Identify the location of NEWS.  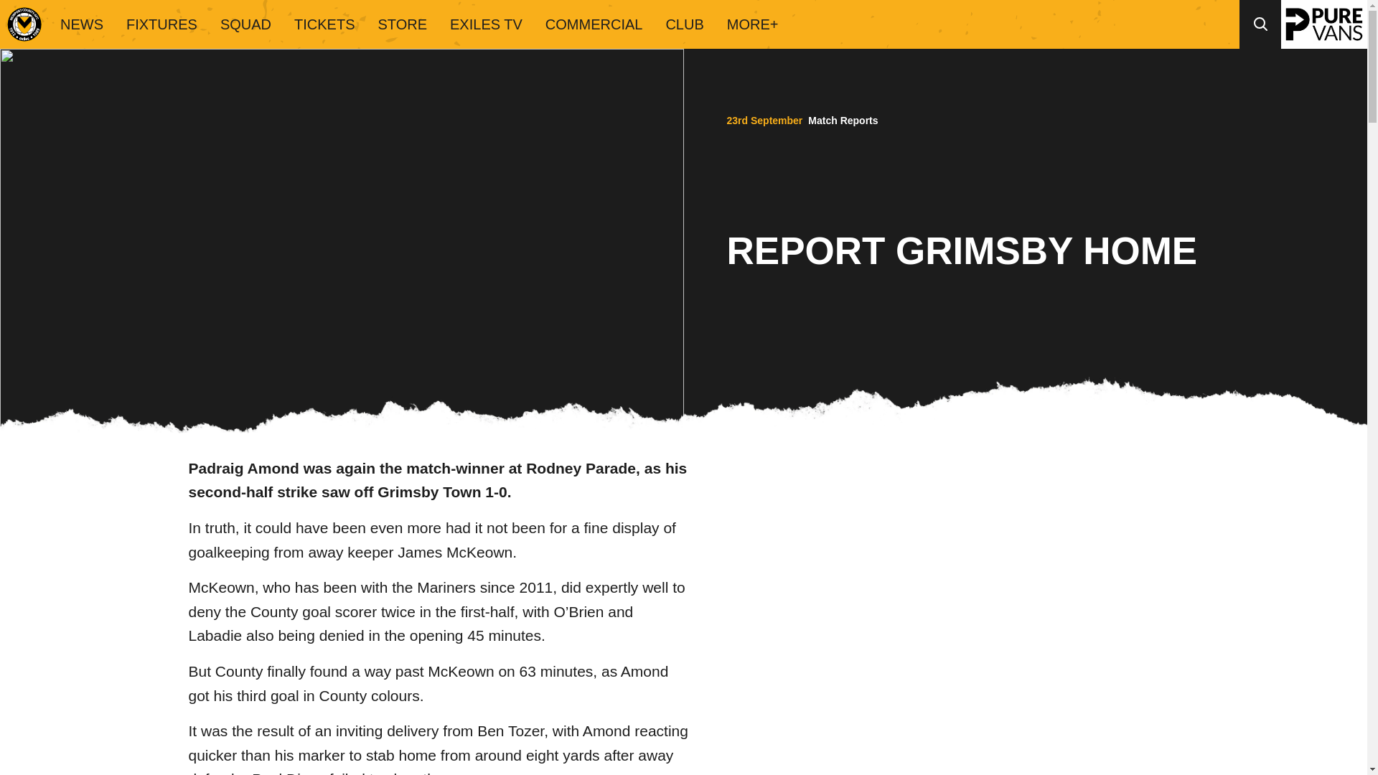
(81, 24).